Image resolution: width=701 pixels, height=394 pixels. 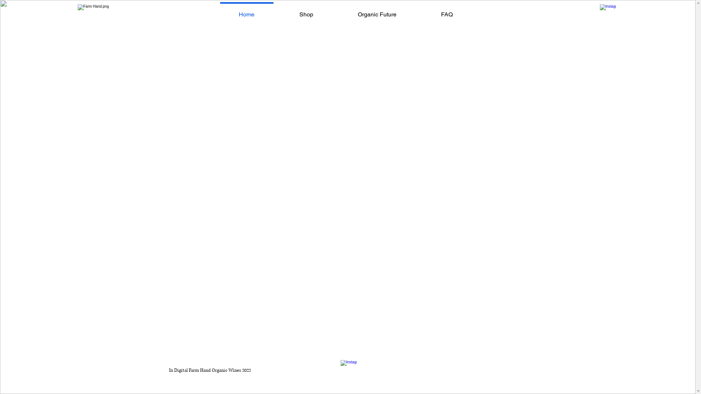 What do you see at coordinates (246, 11) in the screenshot?
I see `Home` at bounding box center [246, 11].